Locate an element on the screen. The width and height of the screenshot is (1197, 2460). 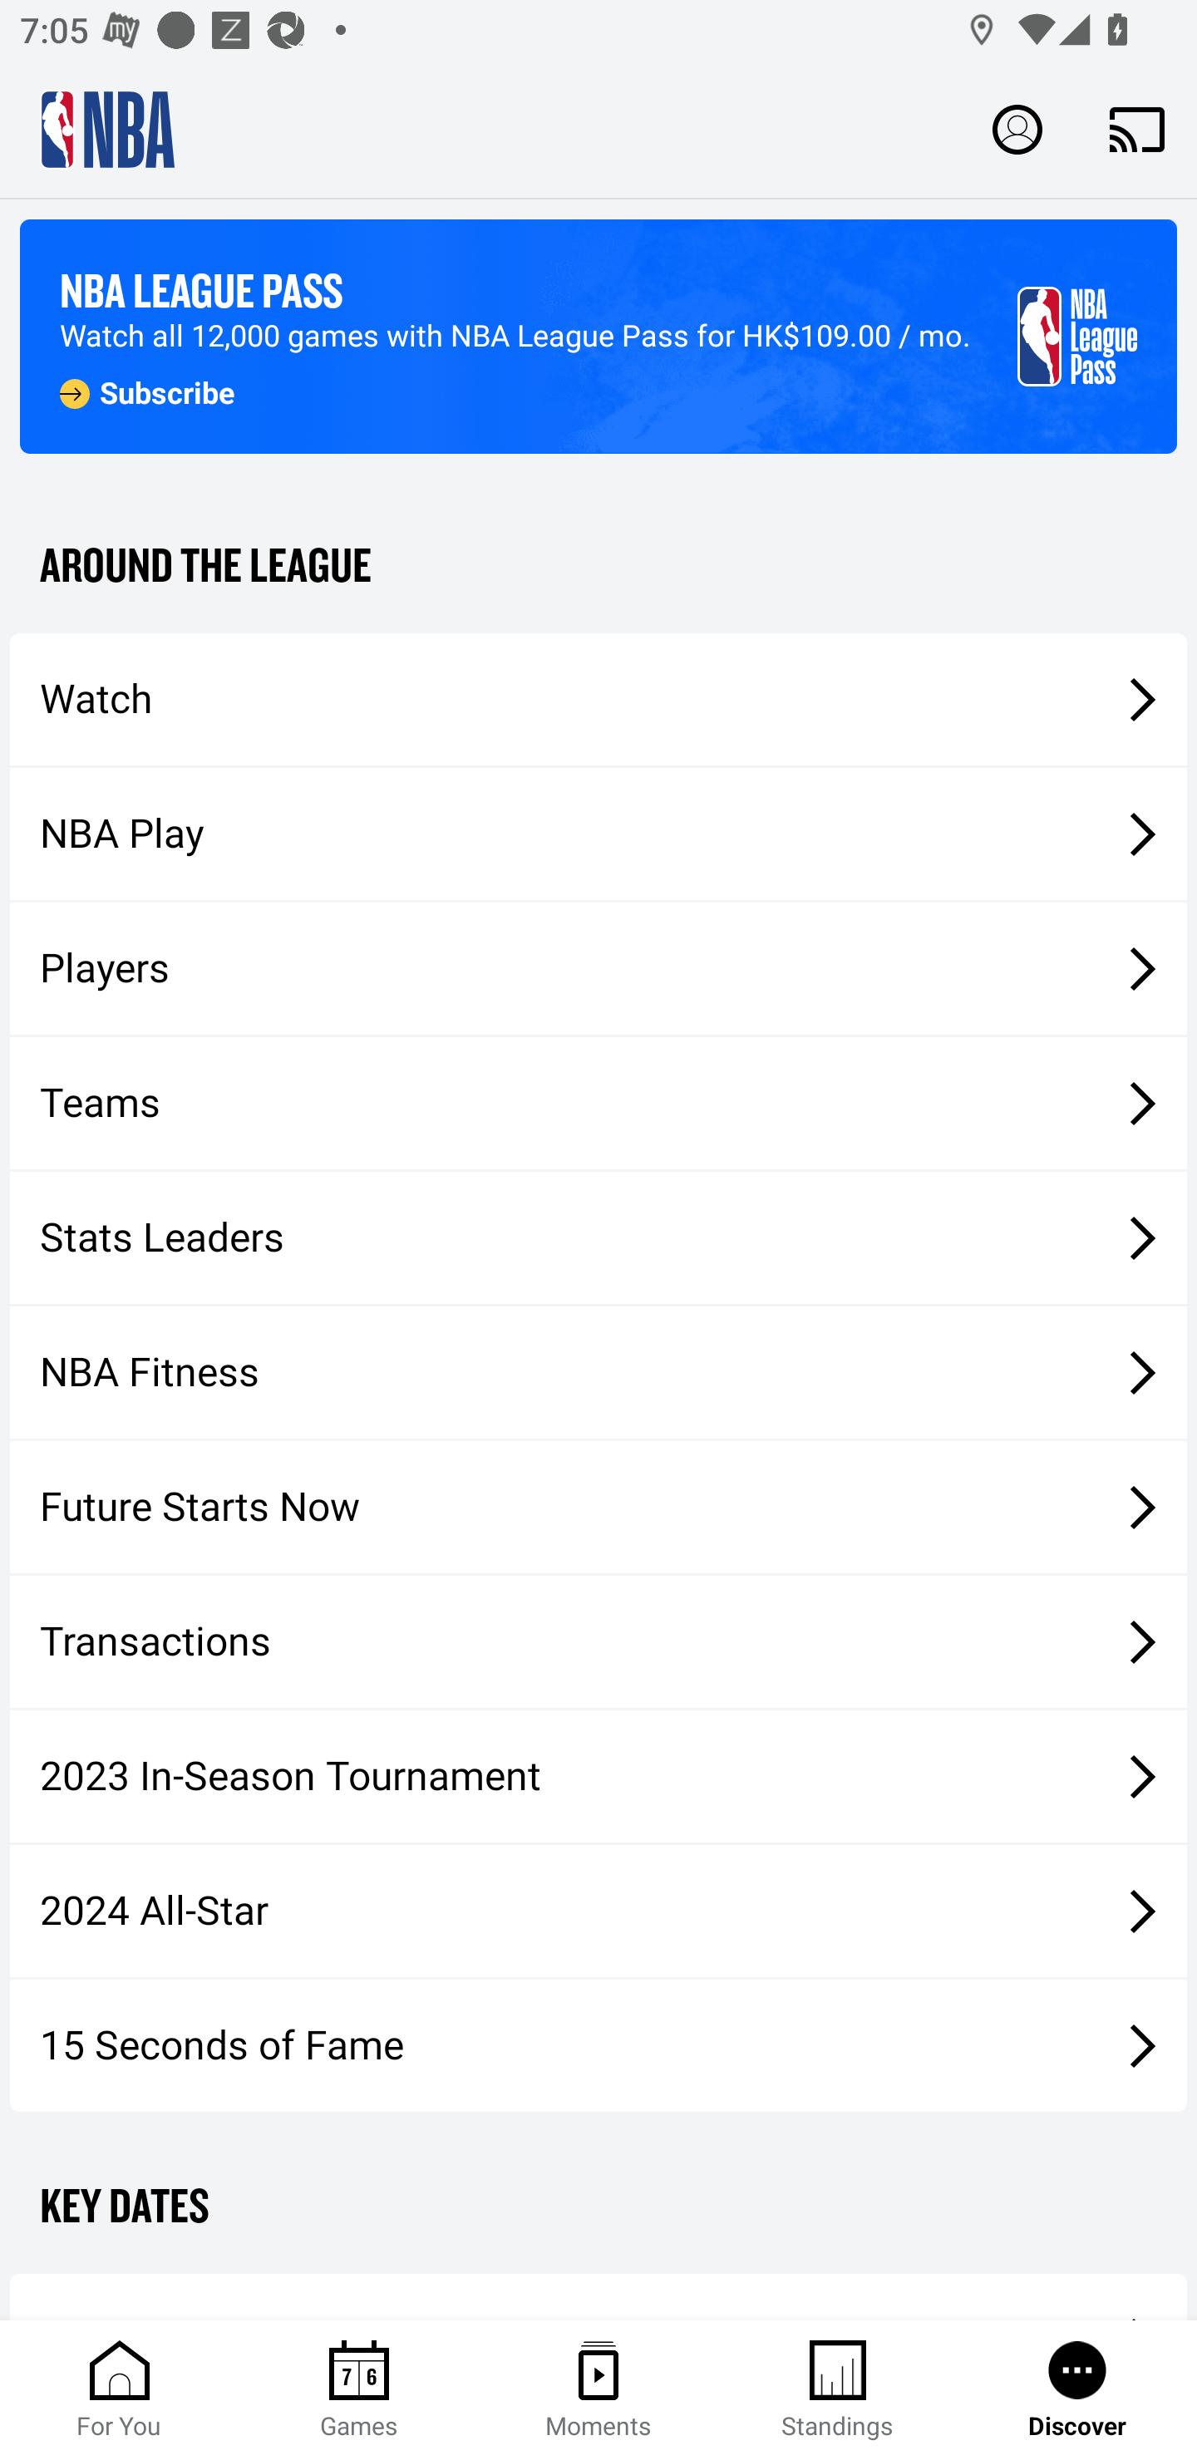
Stats Leaders is located at coordinates (598, 1237).